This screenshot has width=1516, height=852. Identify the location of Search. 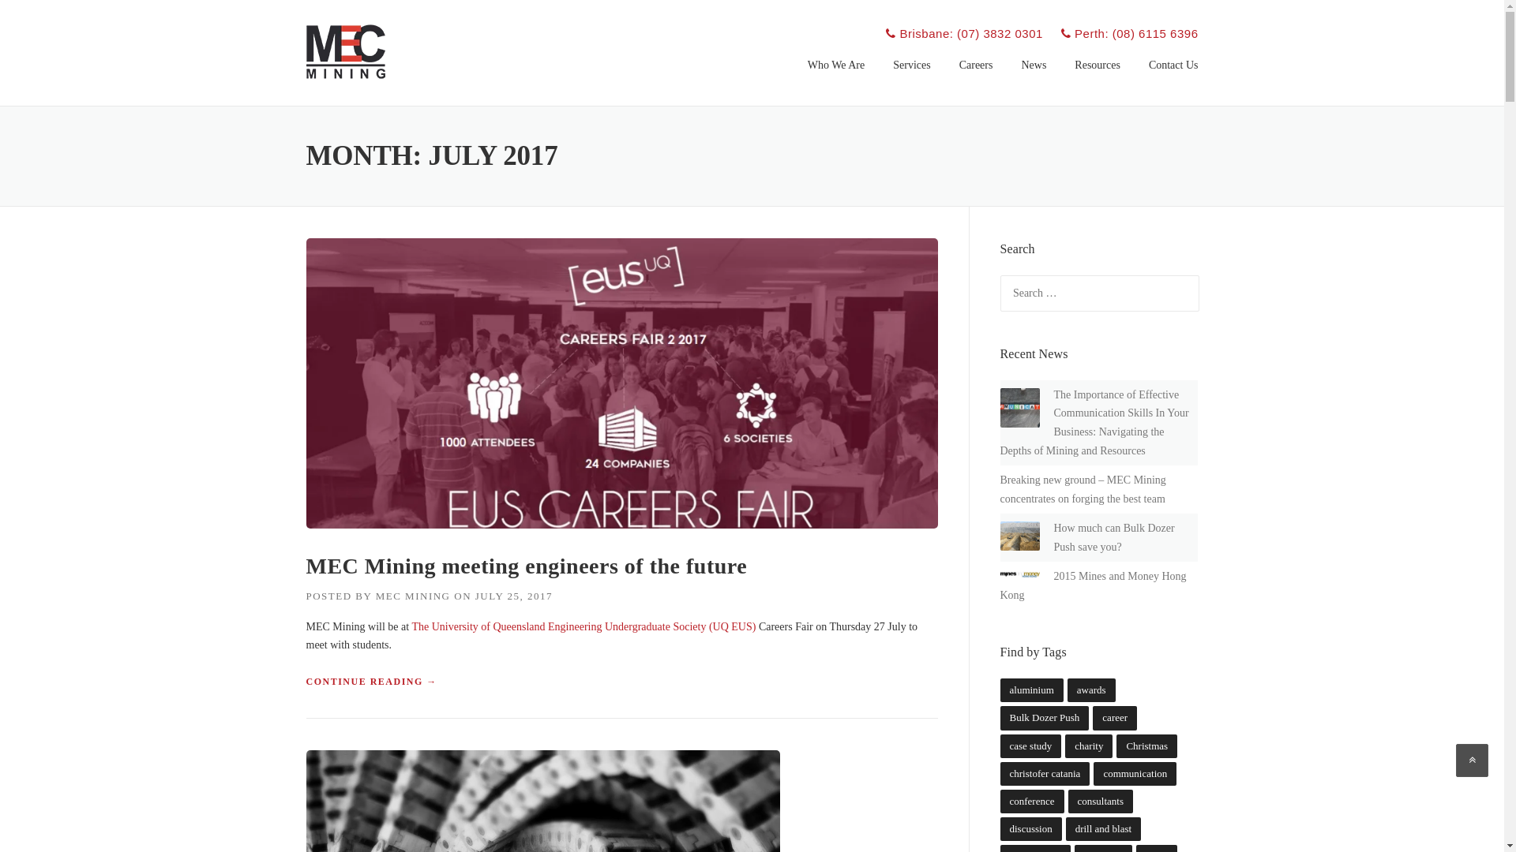
(42, 17).